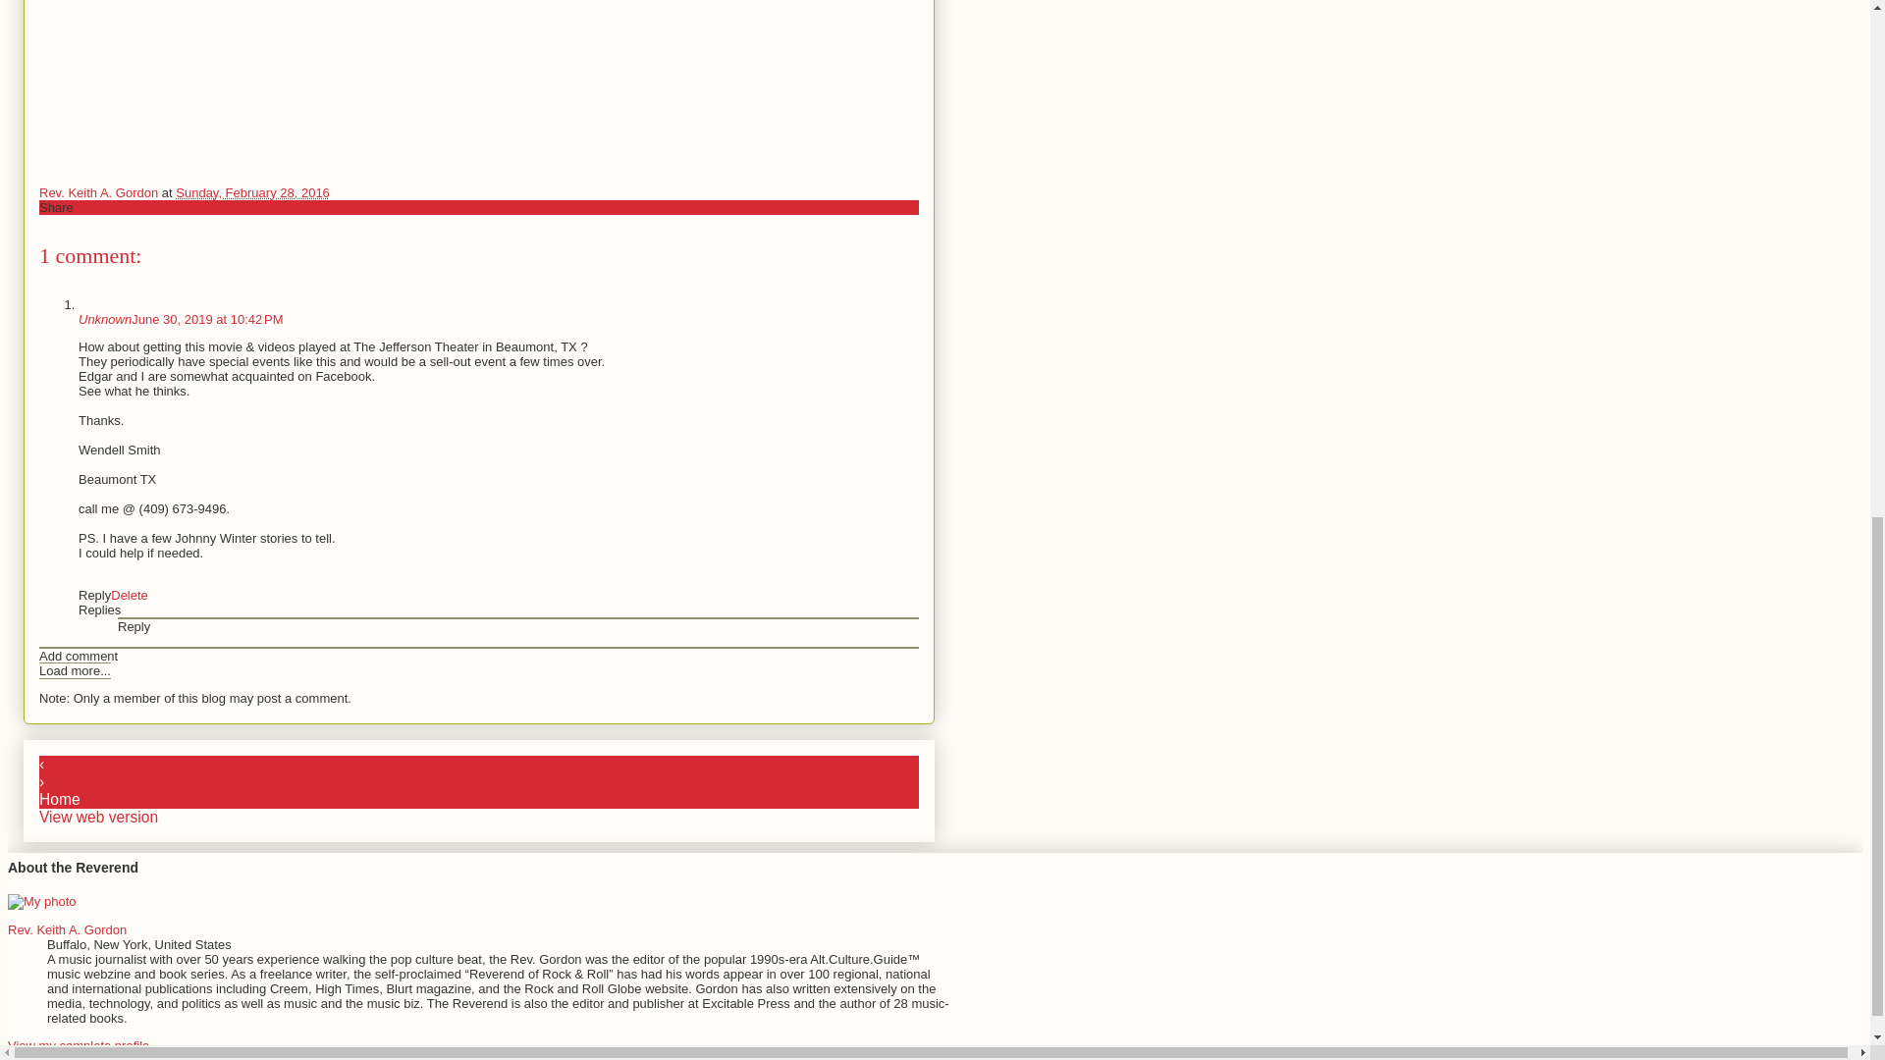 The height and width of the screenshot is (1060, 1885). I want to click on Load more..., so click(75, 671).